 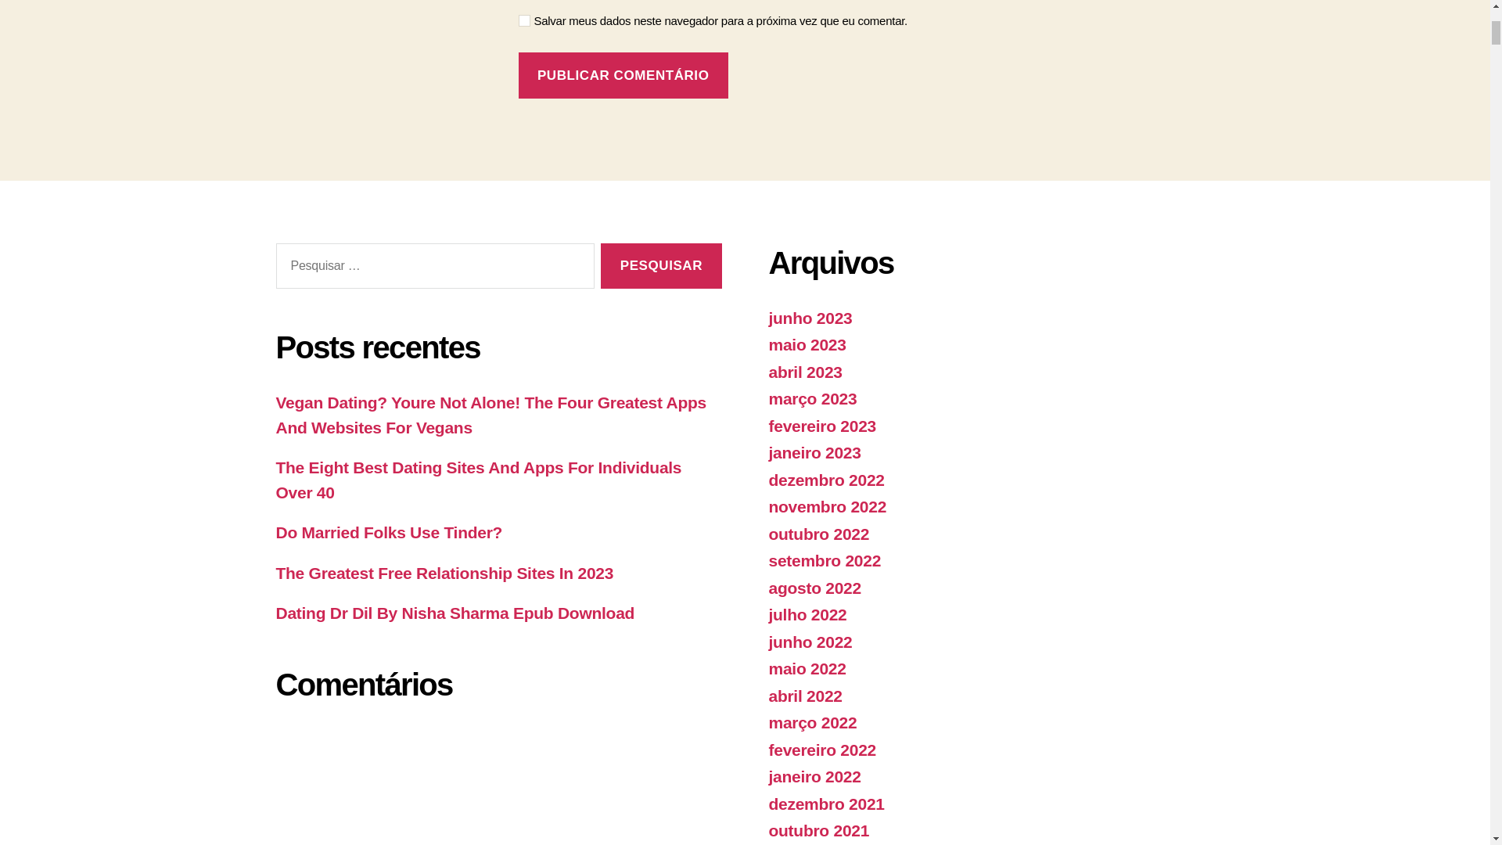 I want to click on Dating Dr Dil By Nisha Sharma Epub Download, so click(x=454, y=613).